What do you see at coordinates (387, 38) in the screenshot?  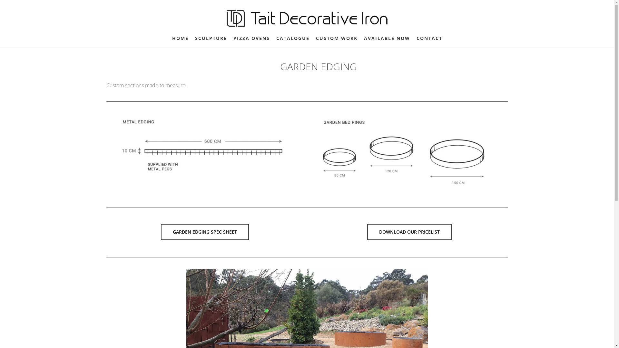 I see `AVAILABLE NOW` at bounding box center [387, 38].